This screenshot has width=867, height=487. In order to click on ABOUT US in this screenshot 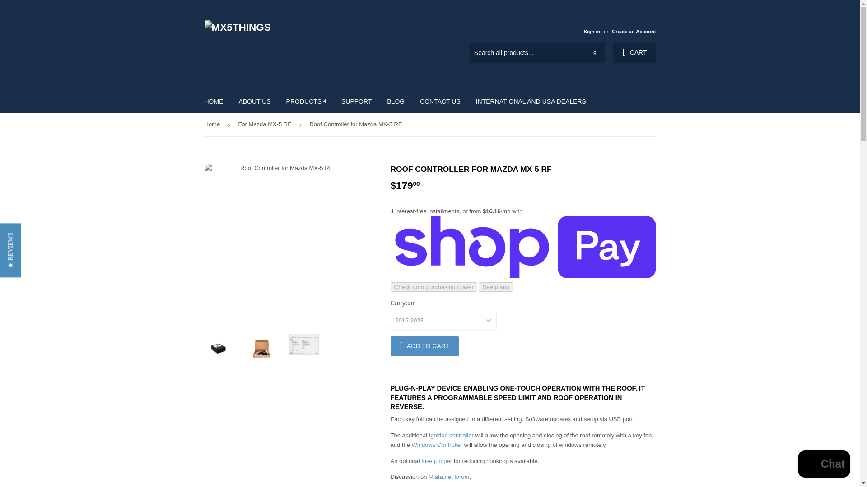, I will do `click(254, 101)`.